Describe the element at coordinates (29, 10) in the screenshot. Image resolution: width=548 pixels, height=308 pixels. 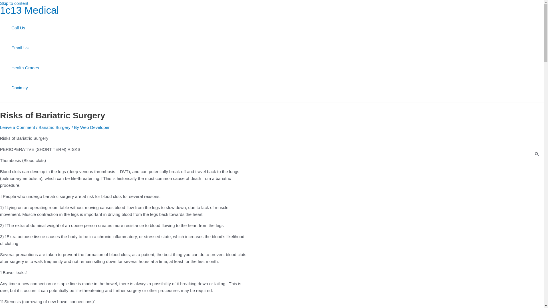
I see `1c13 Medical` at that location.